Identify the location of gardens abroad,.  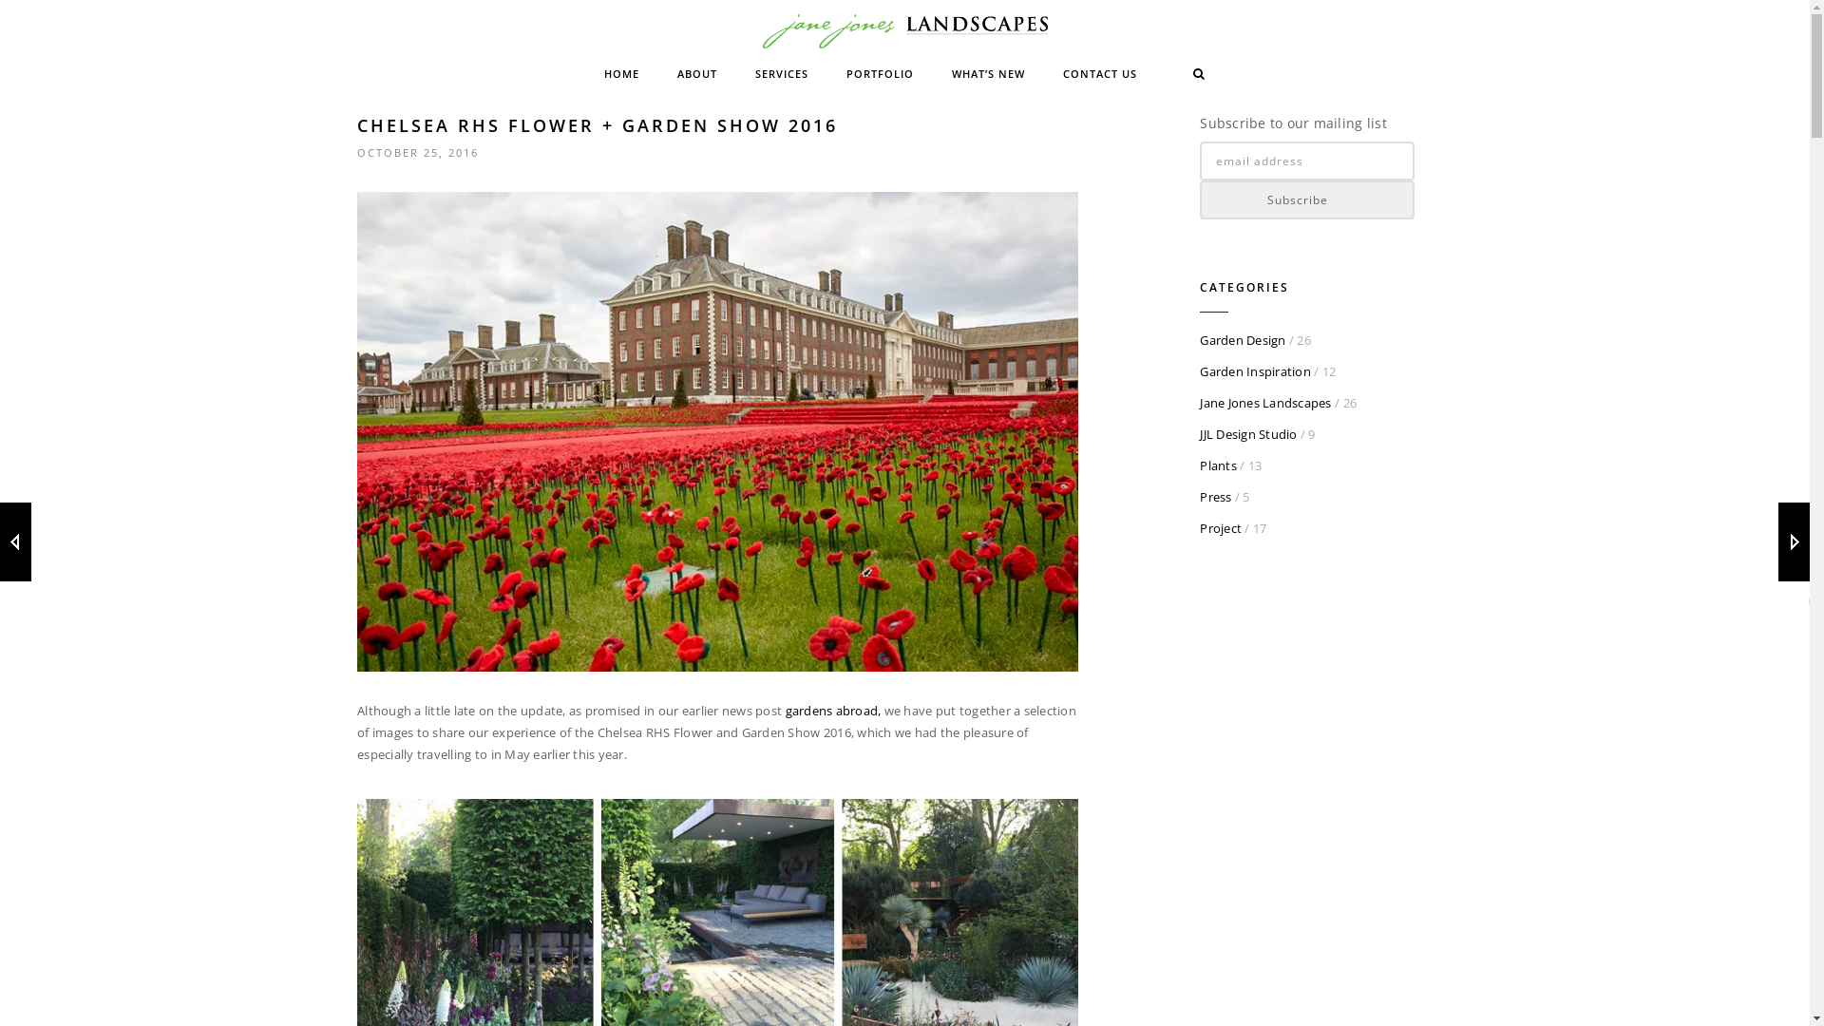
(834, 711).